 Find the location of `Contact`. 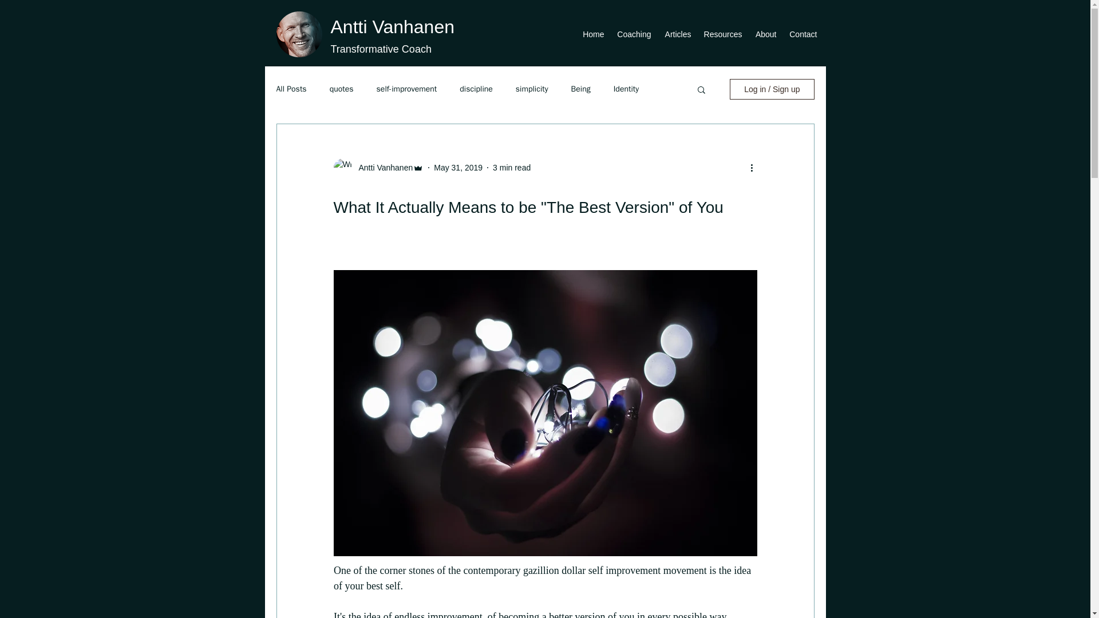

Contact is located at coordinates (801, 34).